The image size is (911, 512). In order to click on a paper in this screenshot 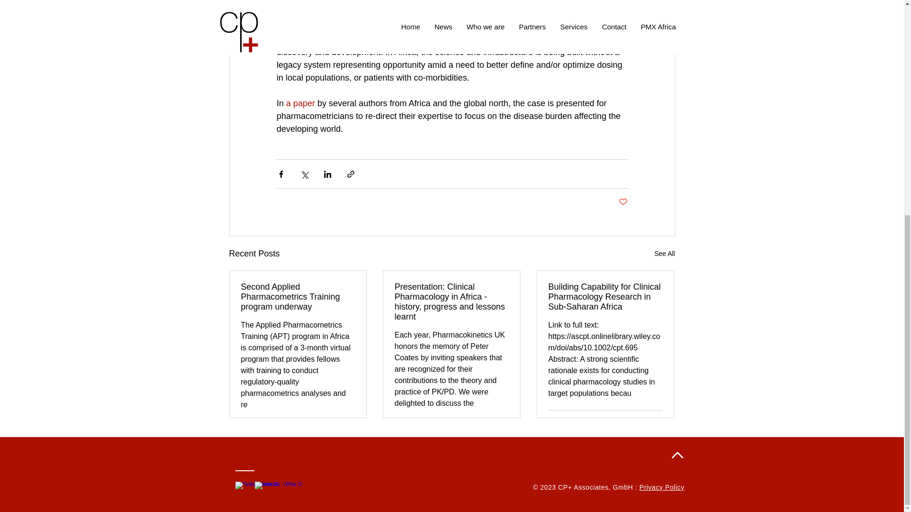, I will do `click(300, 103)`.